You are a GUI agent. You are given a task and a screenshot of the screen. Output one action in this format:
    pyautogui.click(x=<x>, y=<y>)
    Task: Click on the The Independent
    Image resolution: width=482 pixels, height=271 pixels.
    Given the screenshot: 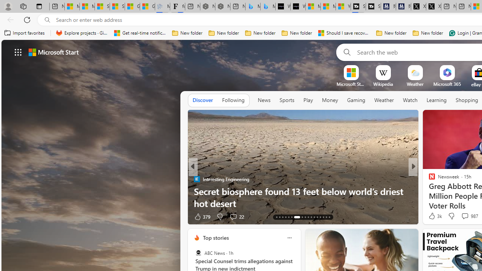 What is the action you would take?
    pyautogui.click(x=429, y=179)
    